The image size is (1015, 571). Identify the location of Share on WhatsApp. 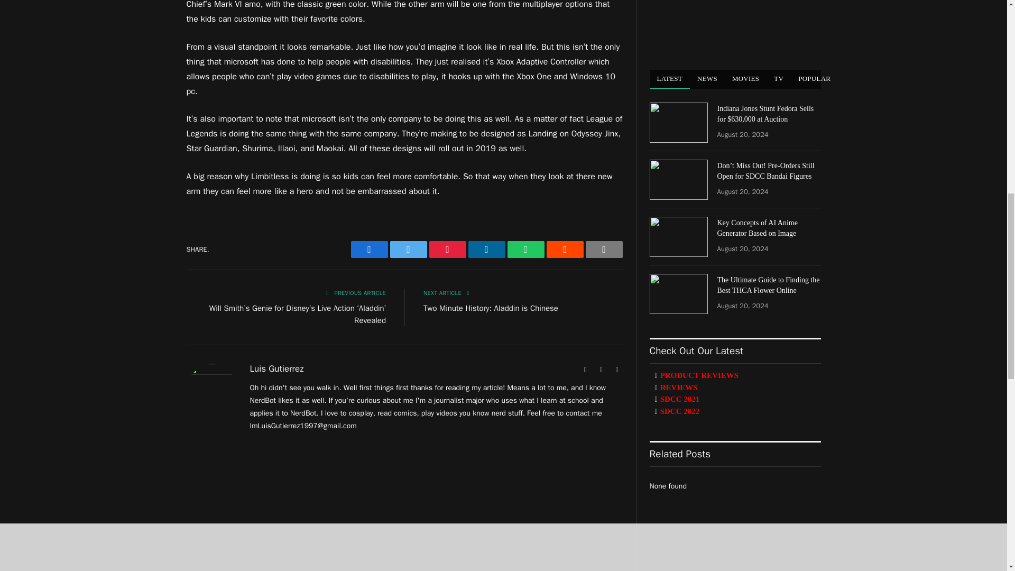
(525, 250).